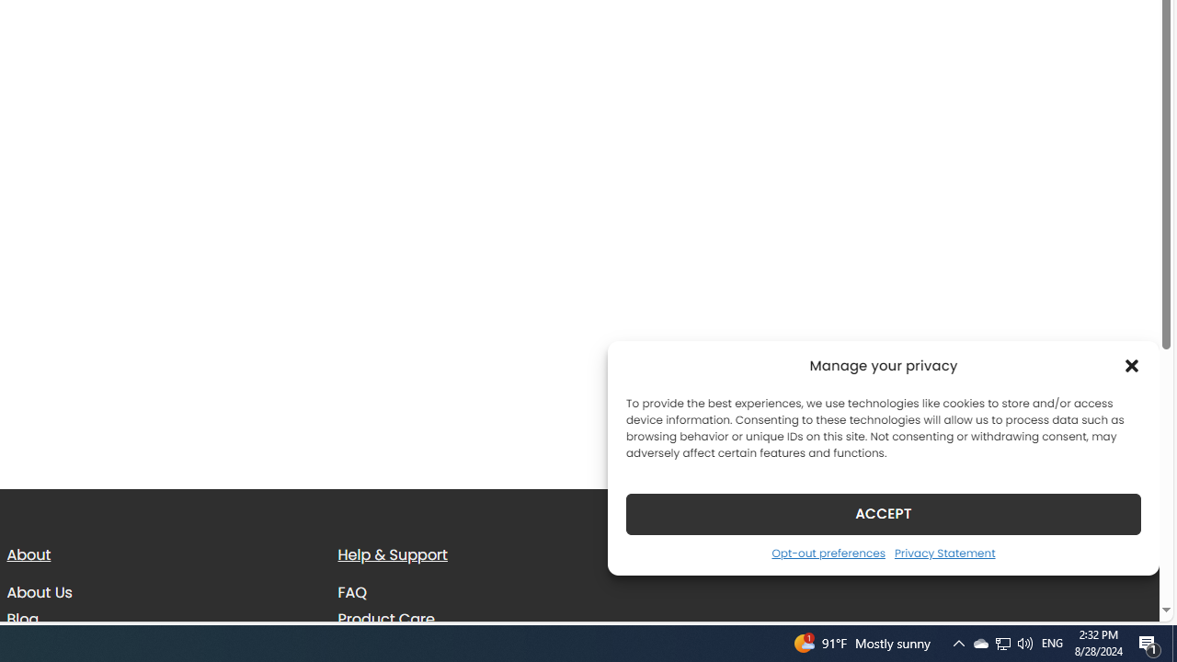 Image resolution: width=1177 pixels, height=662 pixels. I want to click on Product Care, so click(489, 619).